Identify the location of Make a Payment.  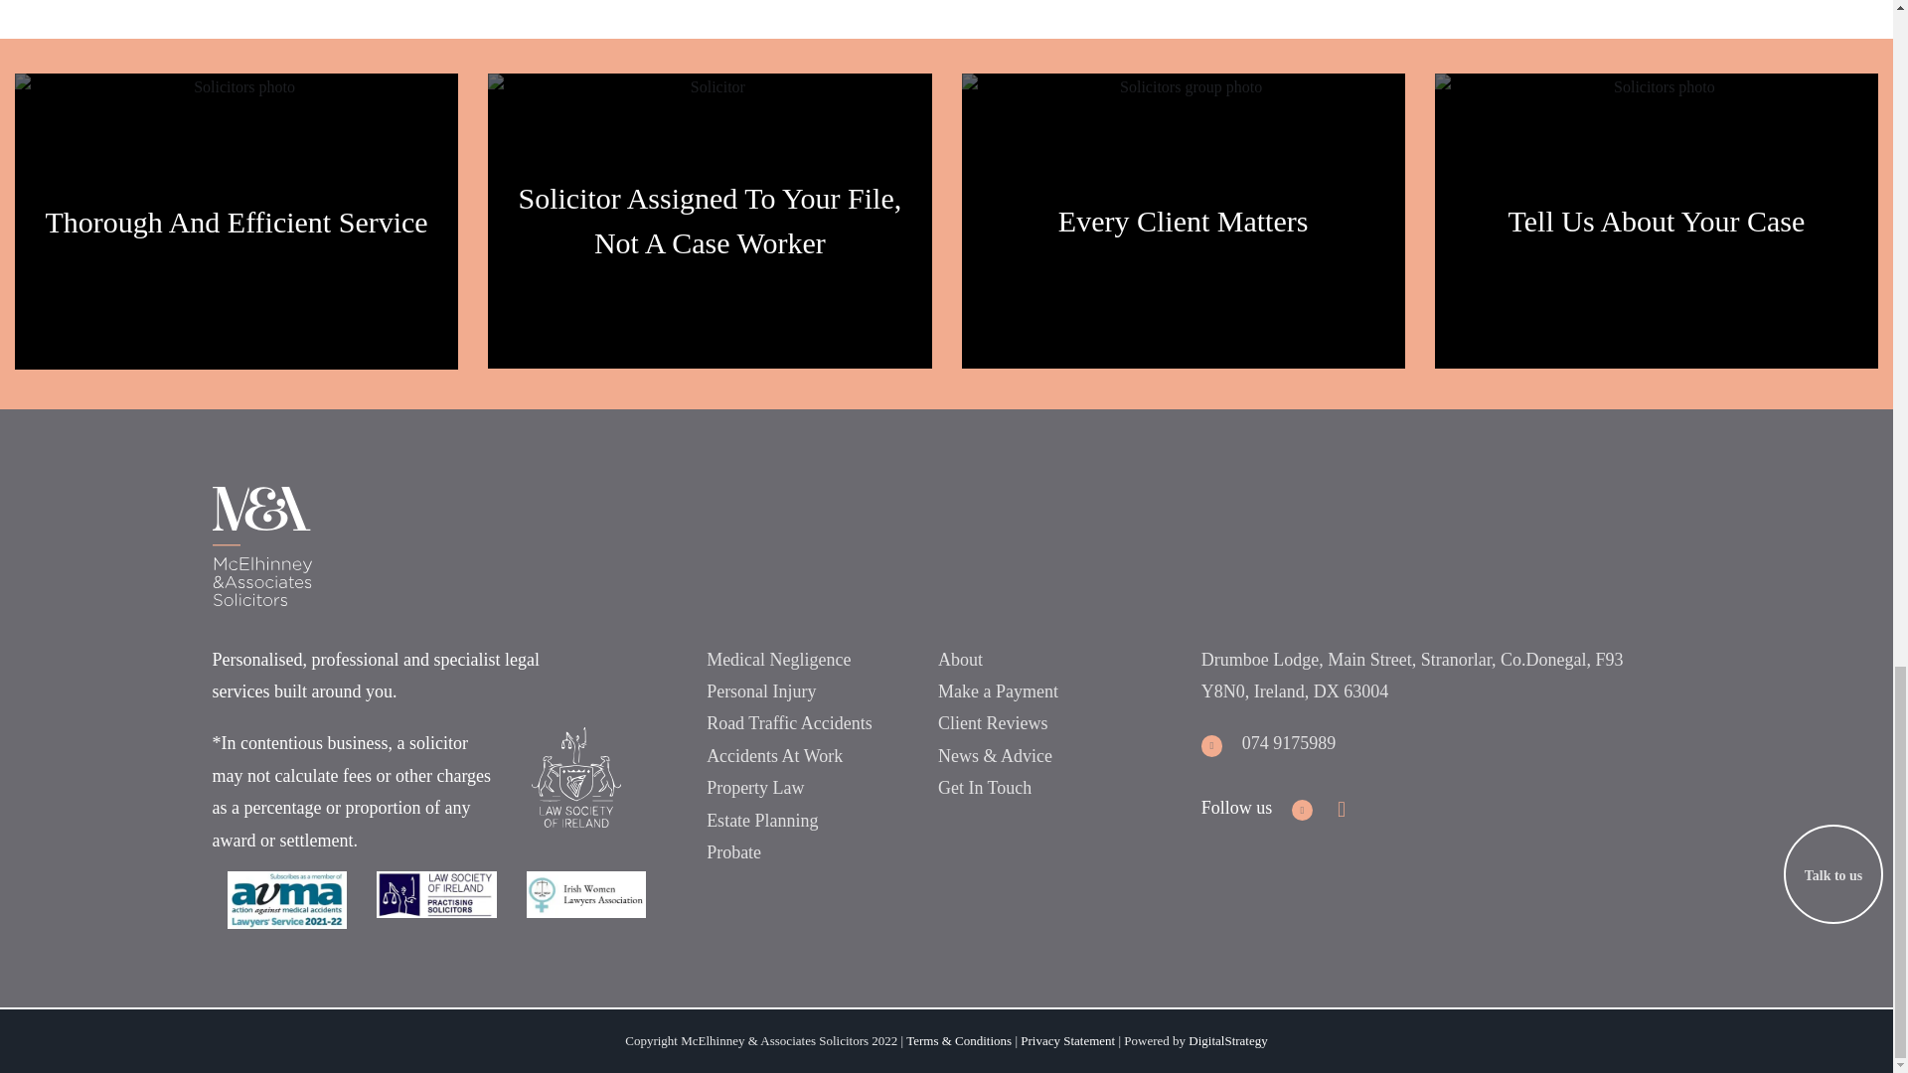
(998, 691).